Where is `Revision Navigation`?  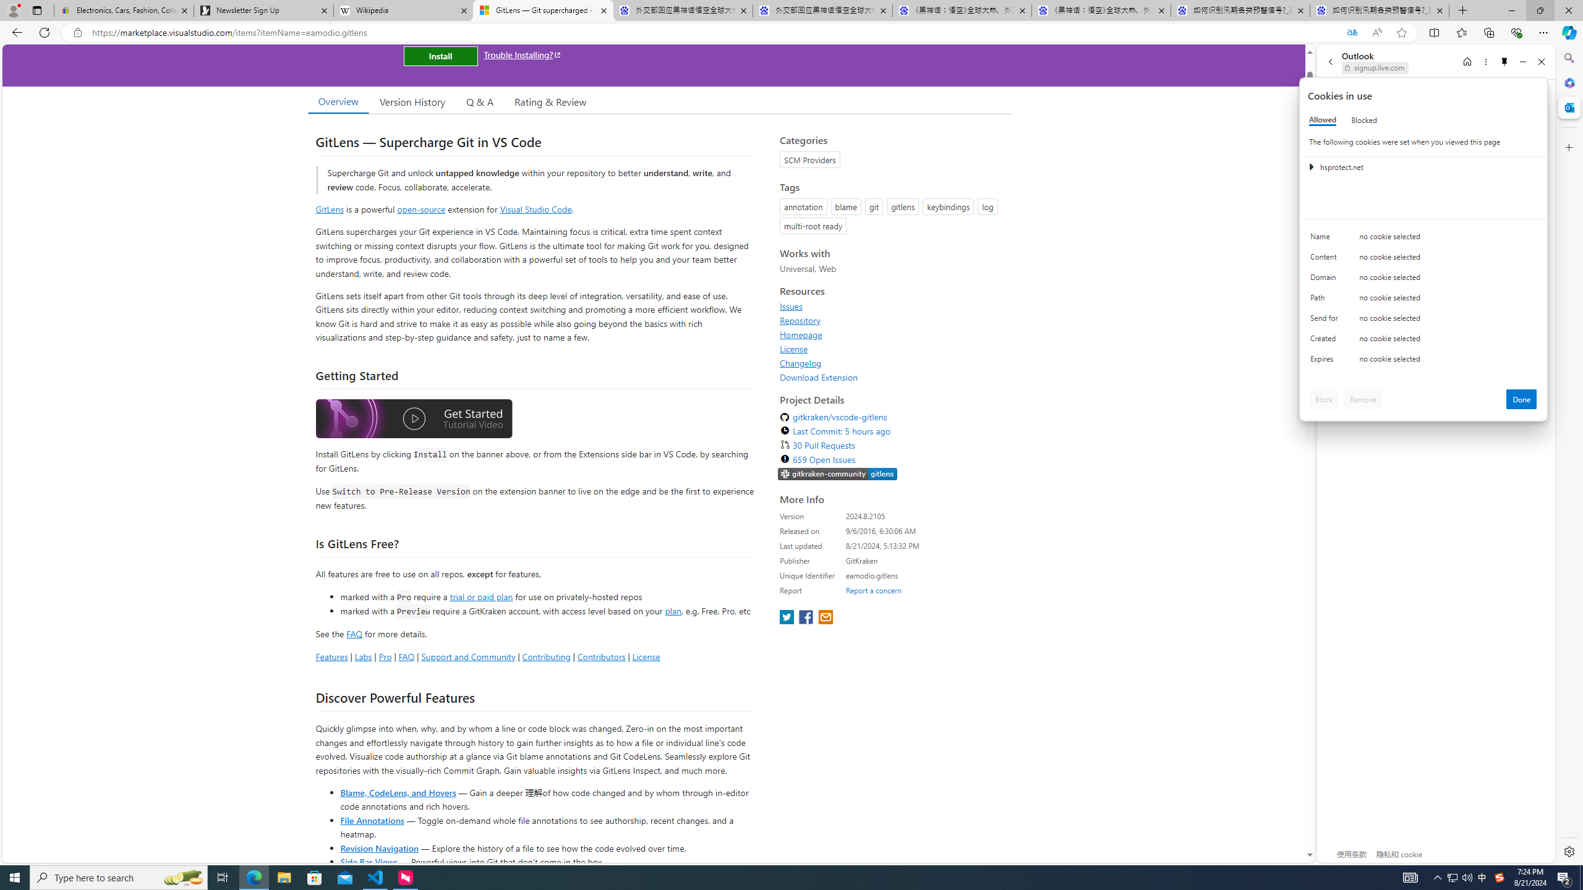
Revision Navigation is located at coordinates (378, 848).